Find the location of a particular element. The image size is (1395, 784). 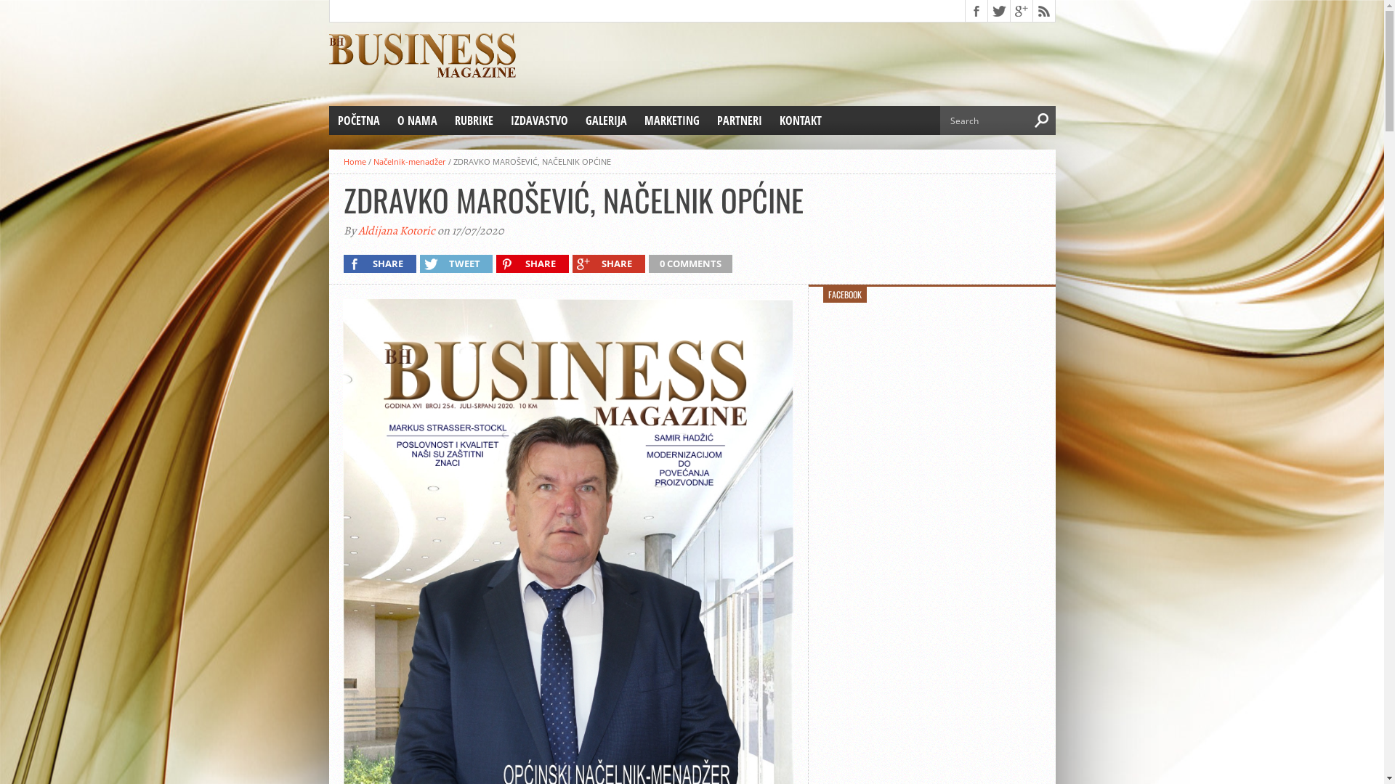

MARKETING is located at coordinates (671, 121).